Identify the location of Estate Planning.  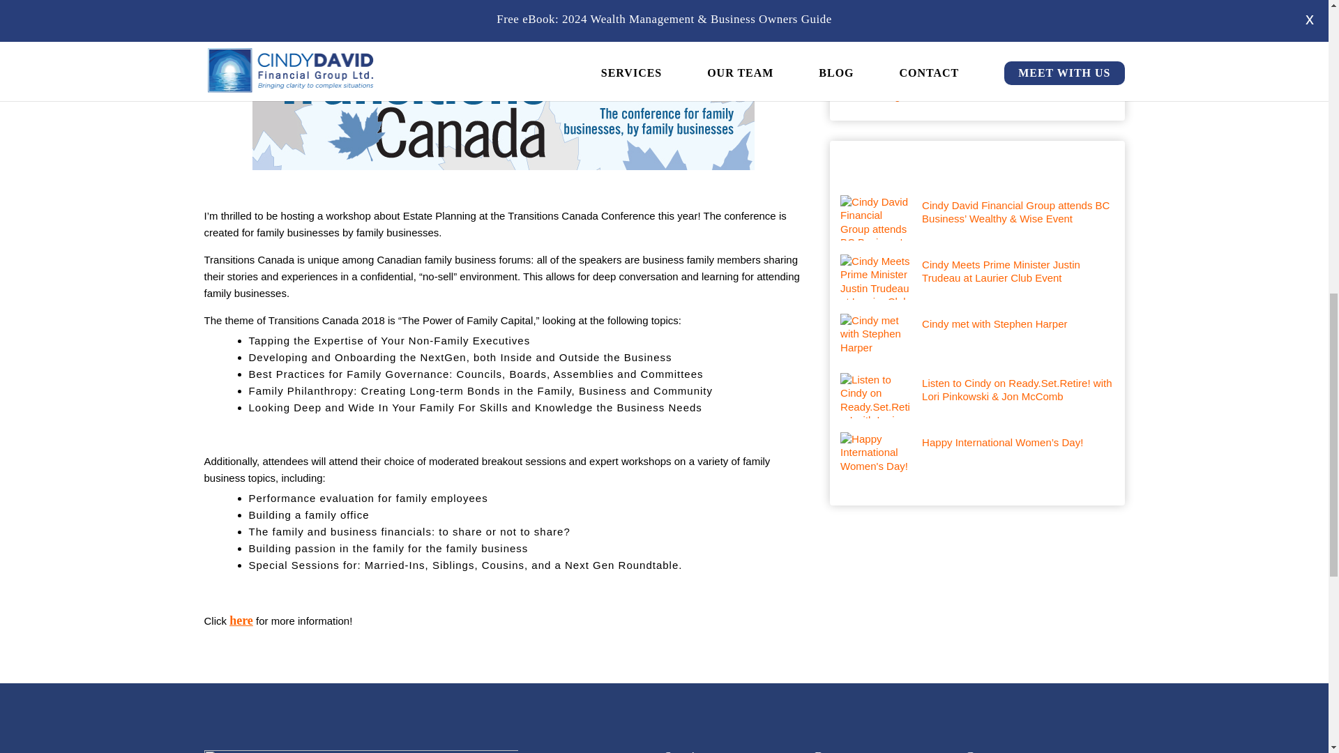
(977, 11).